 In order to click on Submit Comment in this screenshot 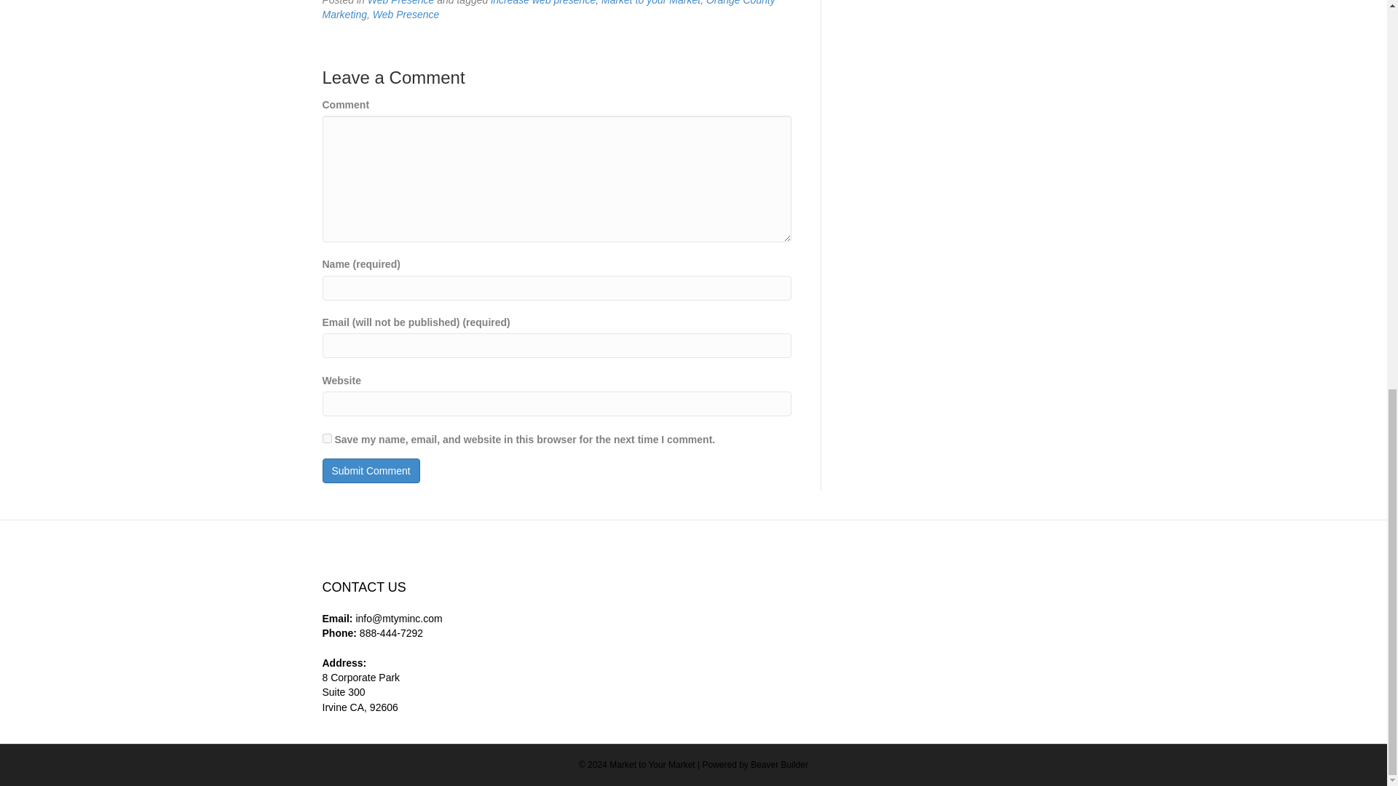, I will do `click(370, 470)`.